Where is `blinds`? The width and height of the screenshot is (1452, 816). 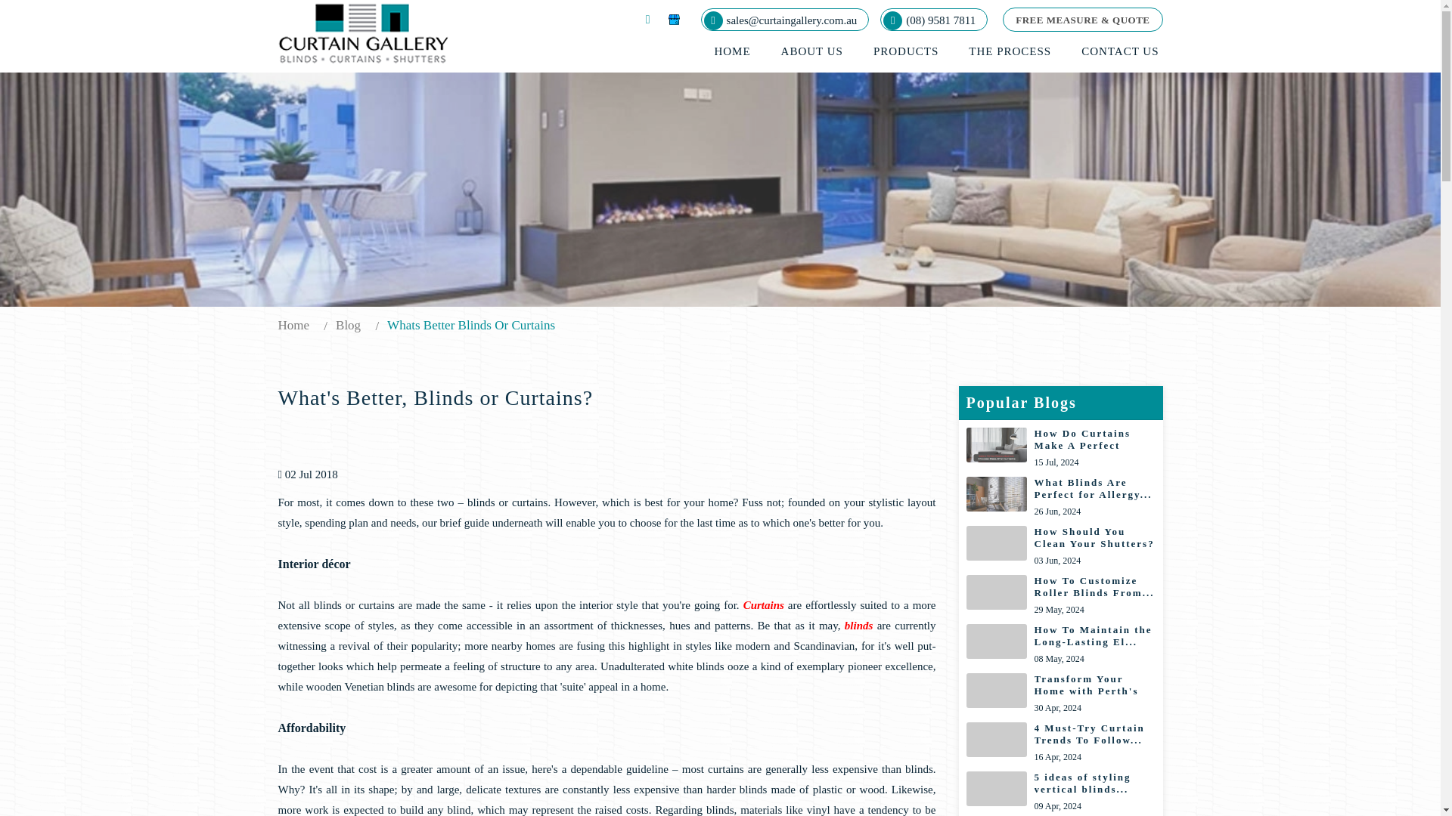
blinds is located at coordinates (1061, 742).